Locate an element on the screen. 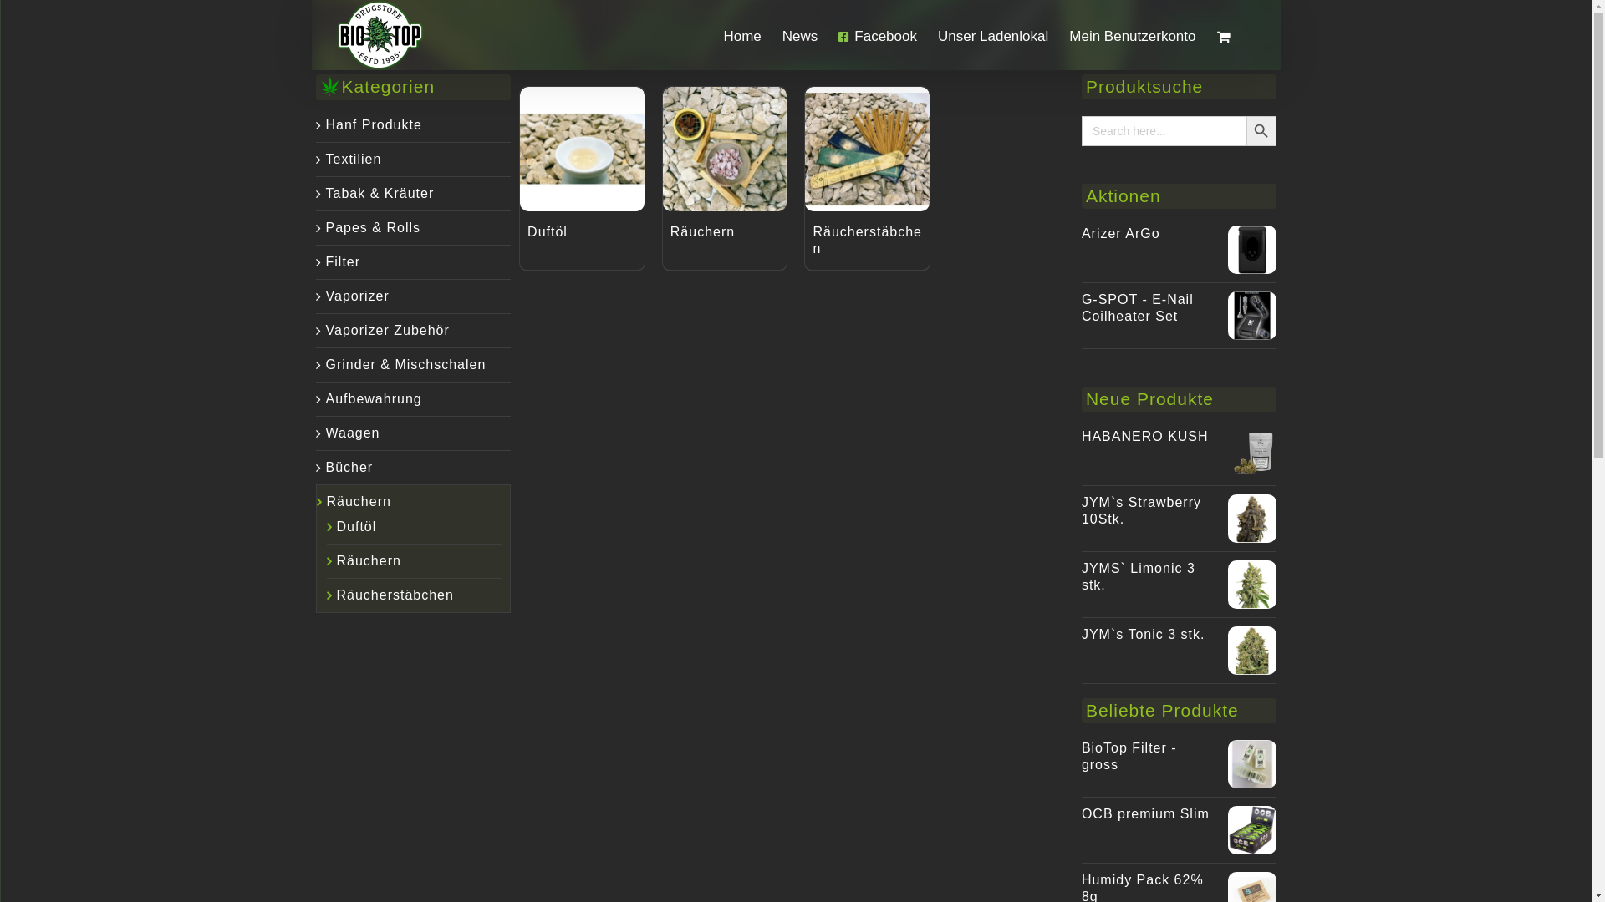  OCB premium Slim is located at coordinates (1145, 813).